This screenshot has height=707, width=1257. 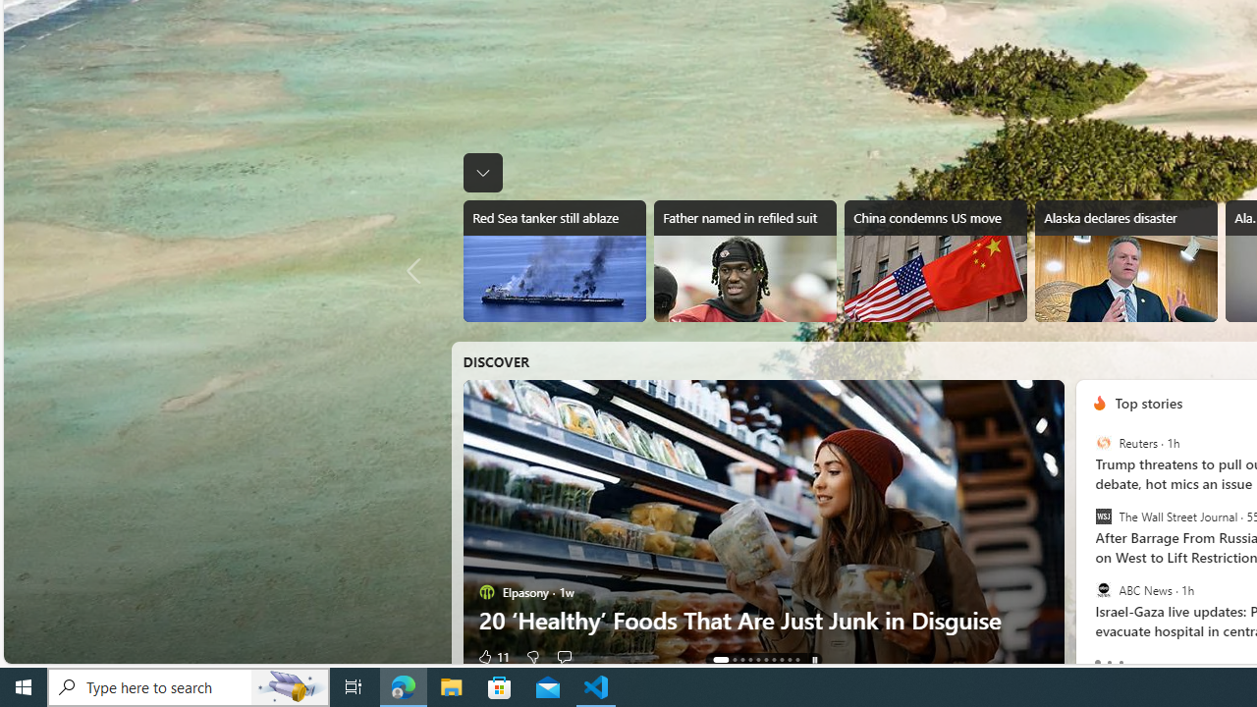 What do you see at coordinates (1121, 662) in the screenshot?
I see `tab-2` at bounding box center [1121, 662].